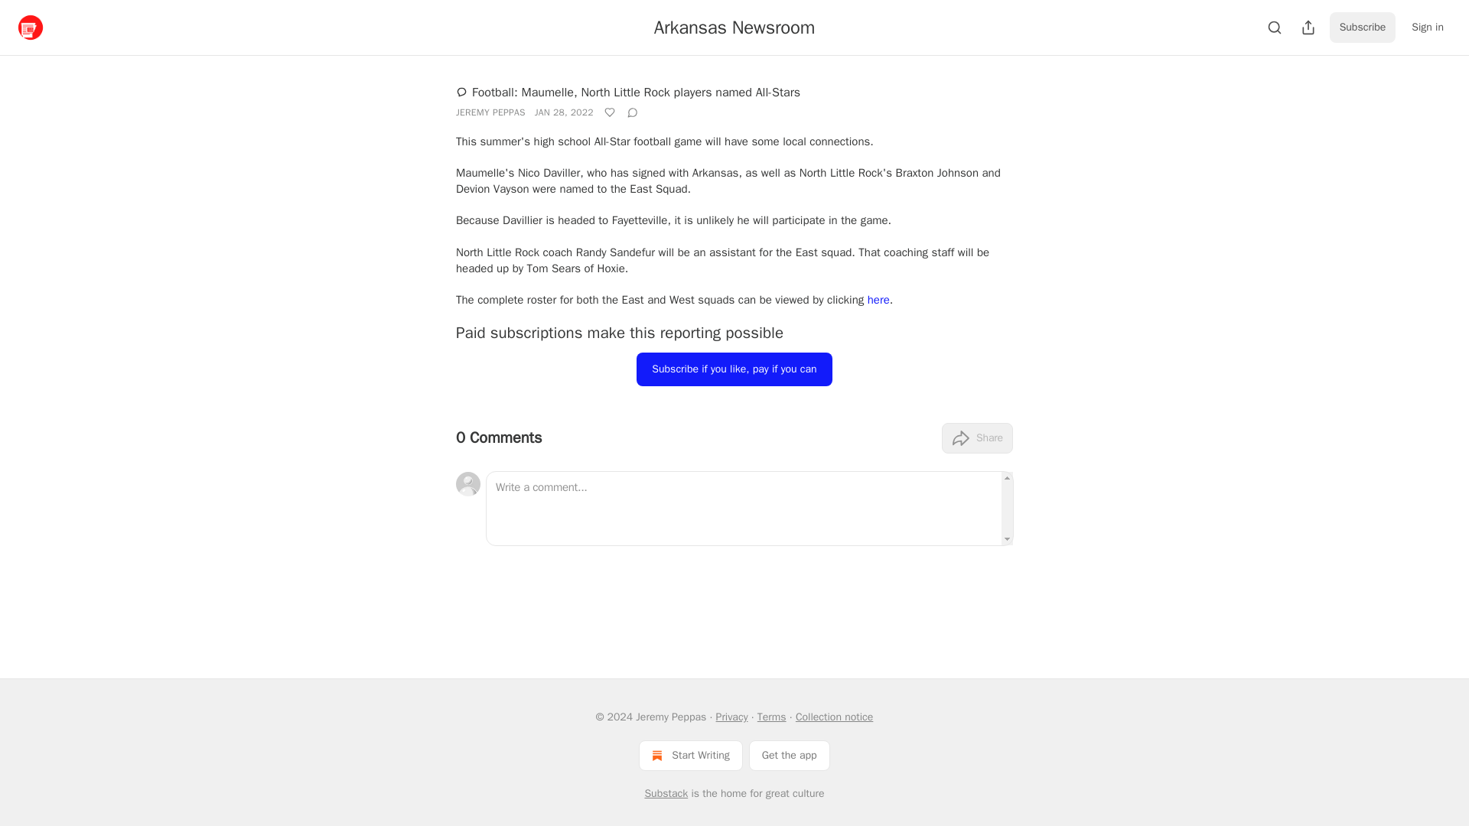  Describe the element at coordinates (790, 755) in the screenshot. I see `Get the app` at that location.